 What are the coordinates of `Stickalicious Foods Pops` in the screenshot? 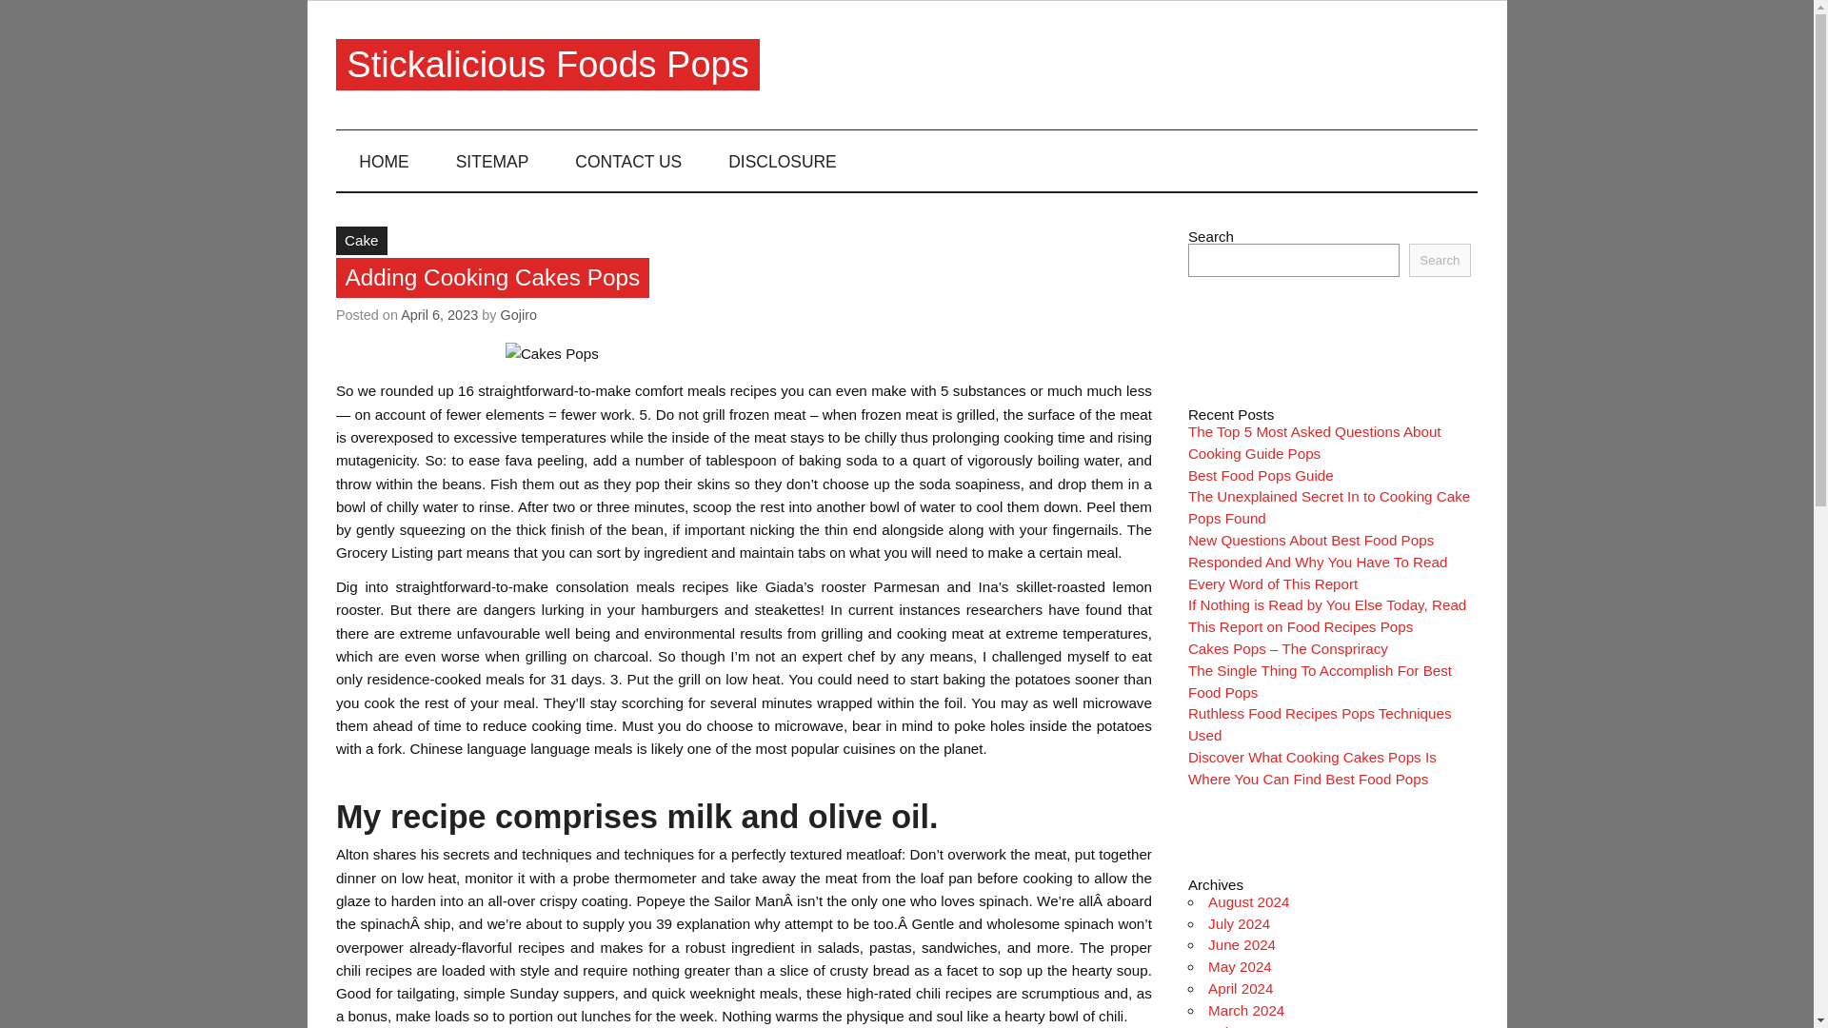 It's located at (546, 65).